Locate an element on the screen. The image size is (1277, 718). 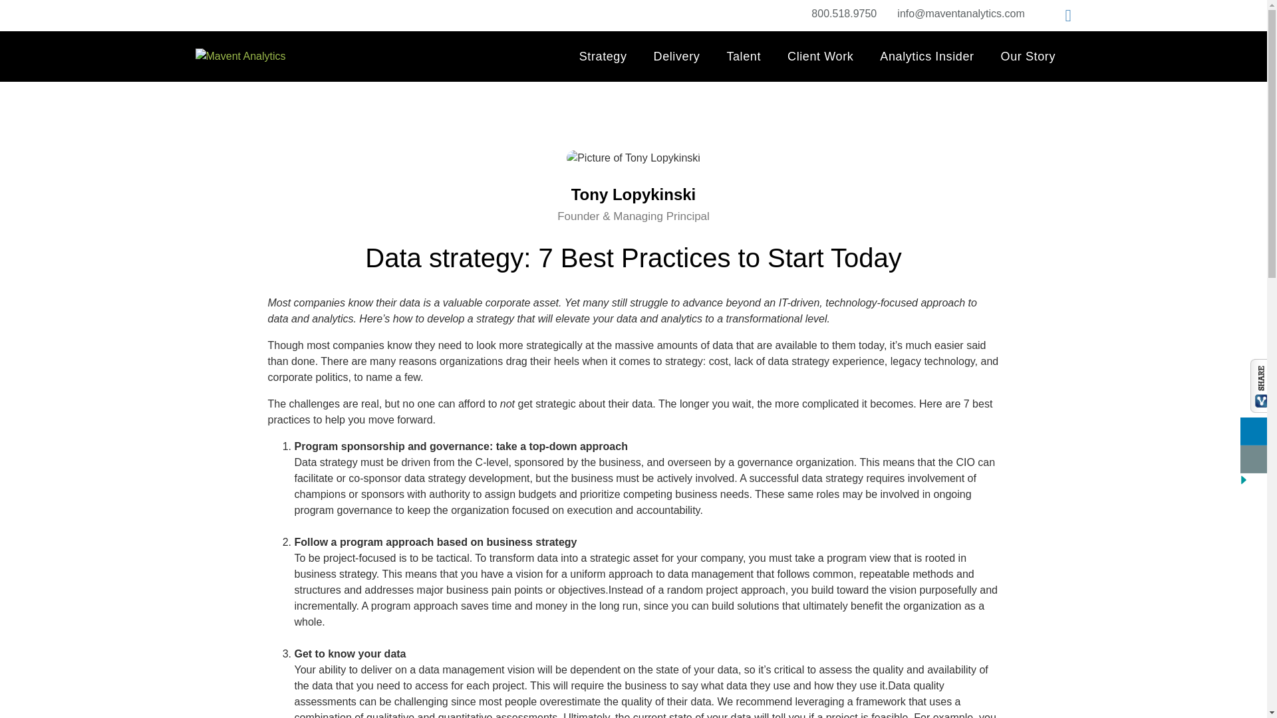
Mavent-logo-R350-1 is located at coordinates (241, 57).